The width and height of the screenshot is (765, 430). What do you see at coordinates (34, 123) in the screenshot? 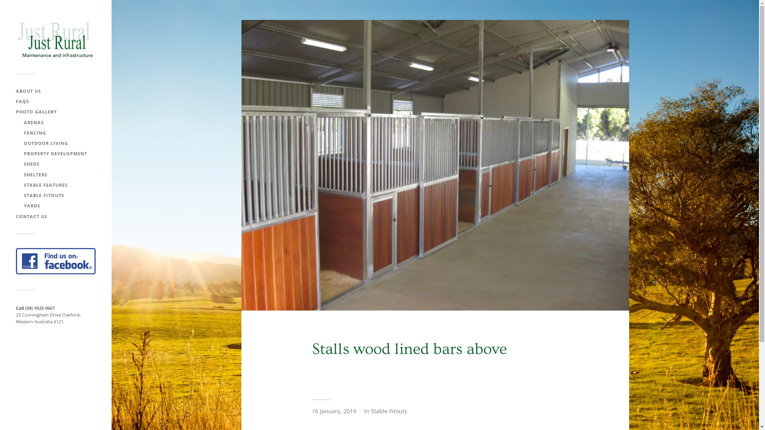
I see `ARENAS` at bounding box center [34, 123].